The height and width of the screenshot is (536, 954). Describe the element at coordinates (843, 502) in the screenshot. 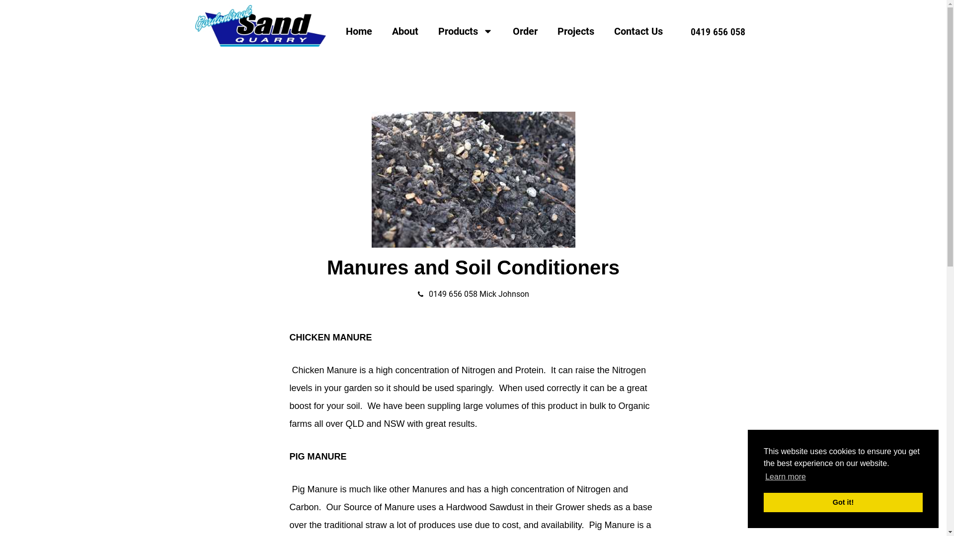

I see `Got it!` at that location.